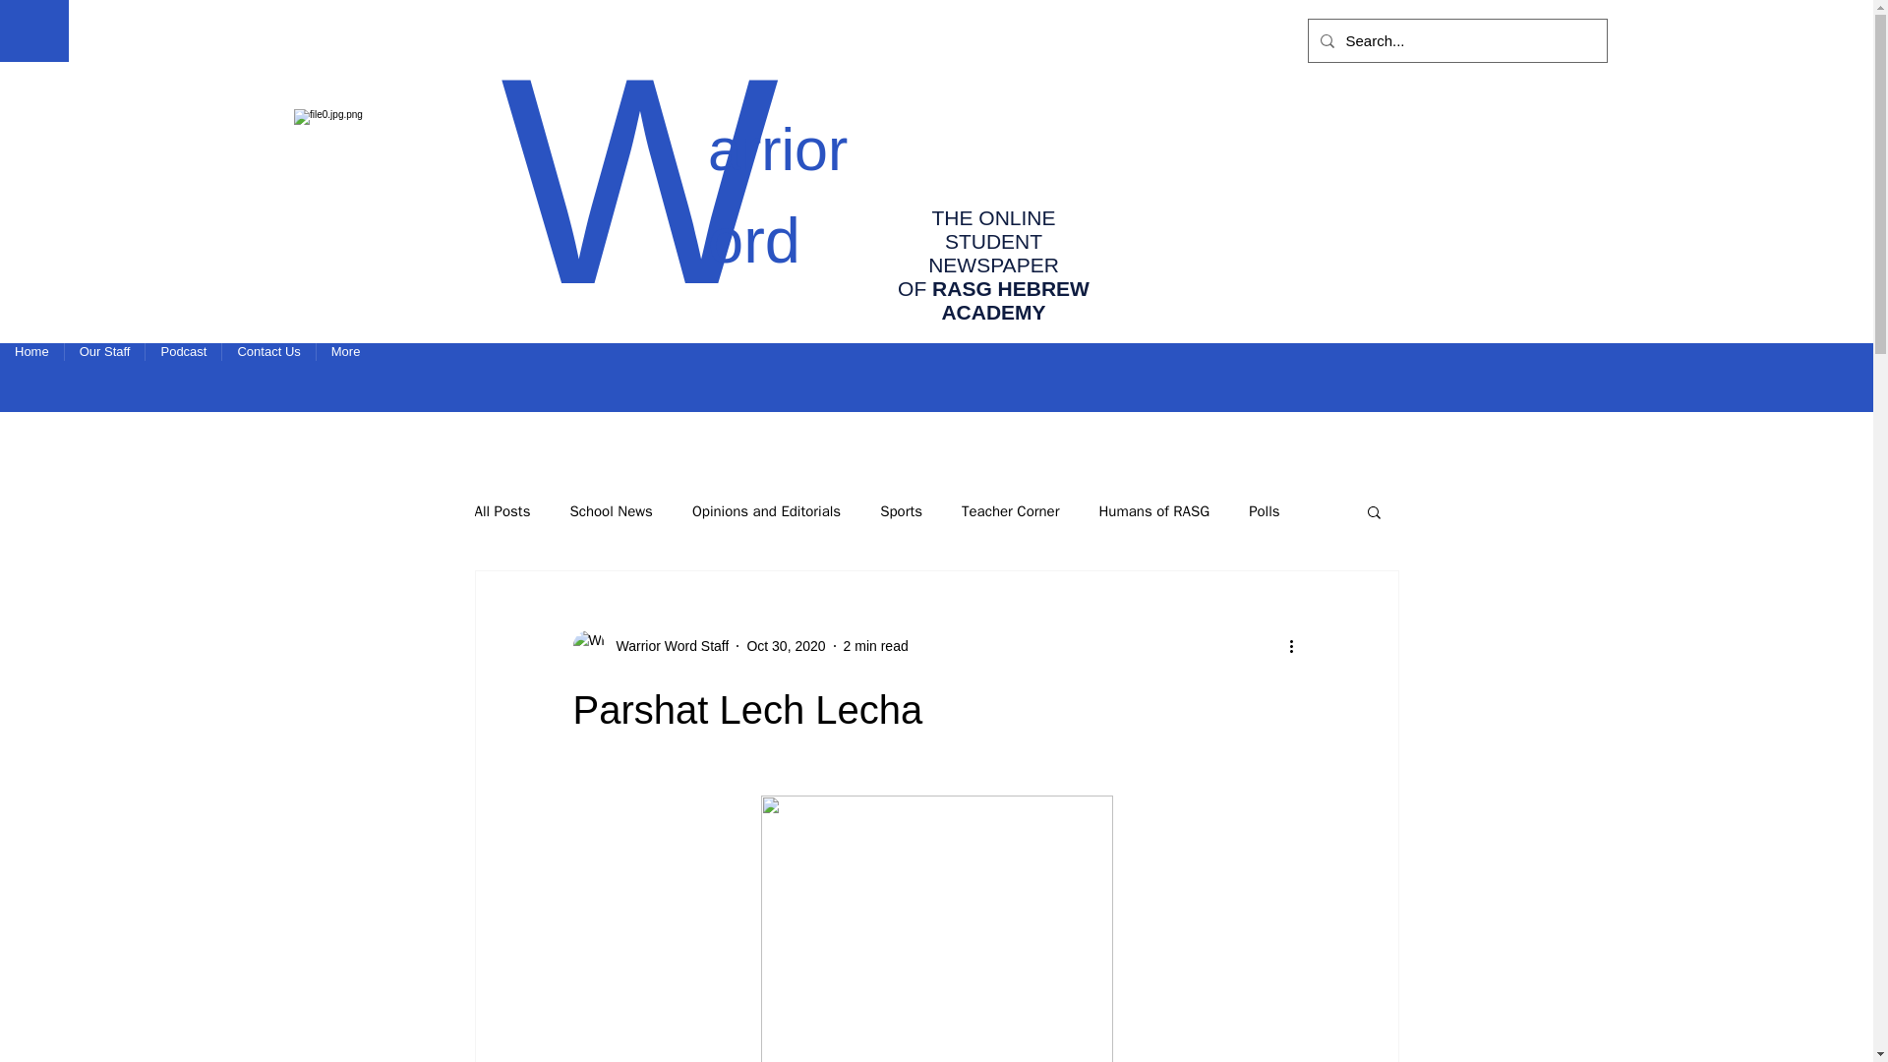  What do you see at coordinates (785, 645) in the screenshot?
I see `Oct 30, 2020` at bounding box center [785, 645].